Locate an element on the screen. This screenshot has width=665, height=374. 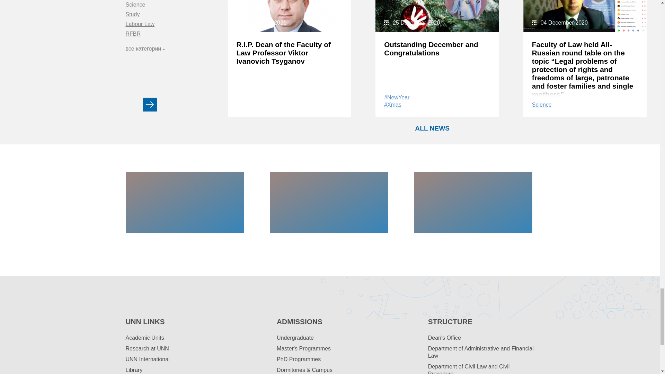
Science is located at coordinates (135, 5).